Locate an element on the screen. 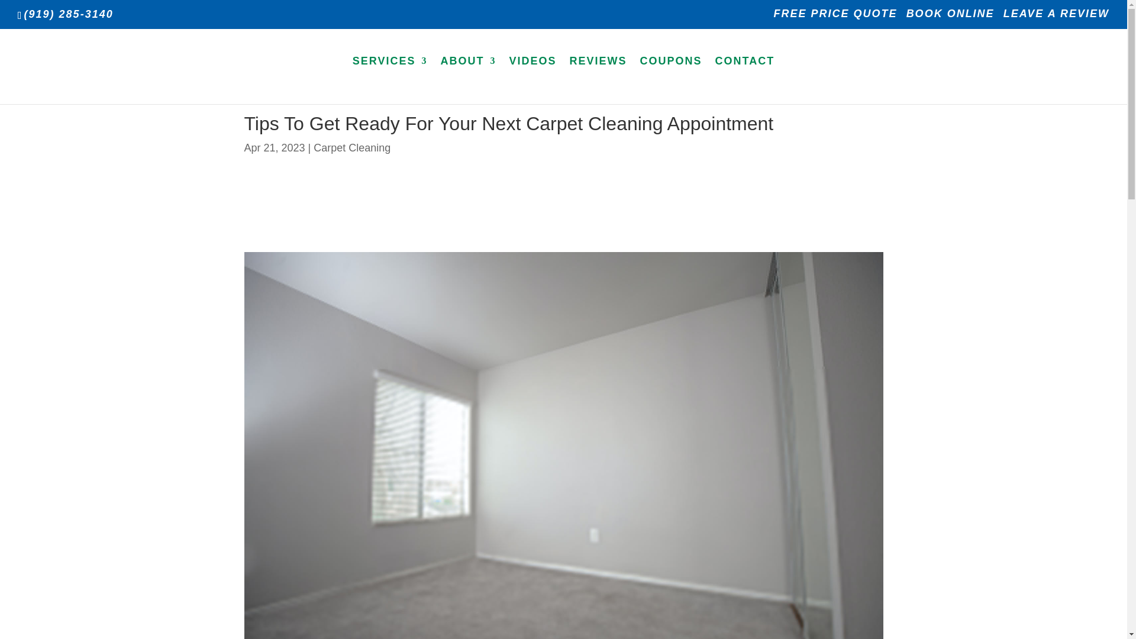 The height and width of the screenshot is (639, 1136). Carpet Cleaning Coupons is located at coordinates (671, 79).